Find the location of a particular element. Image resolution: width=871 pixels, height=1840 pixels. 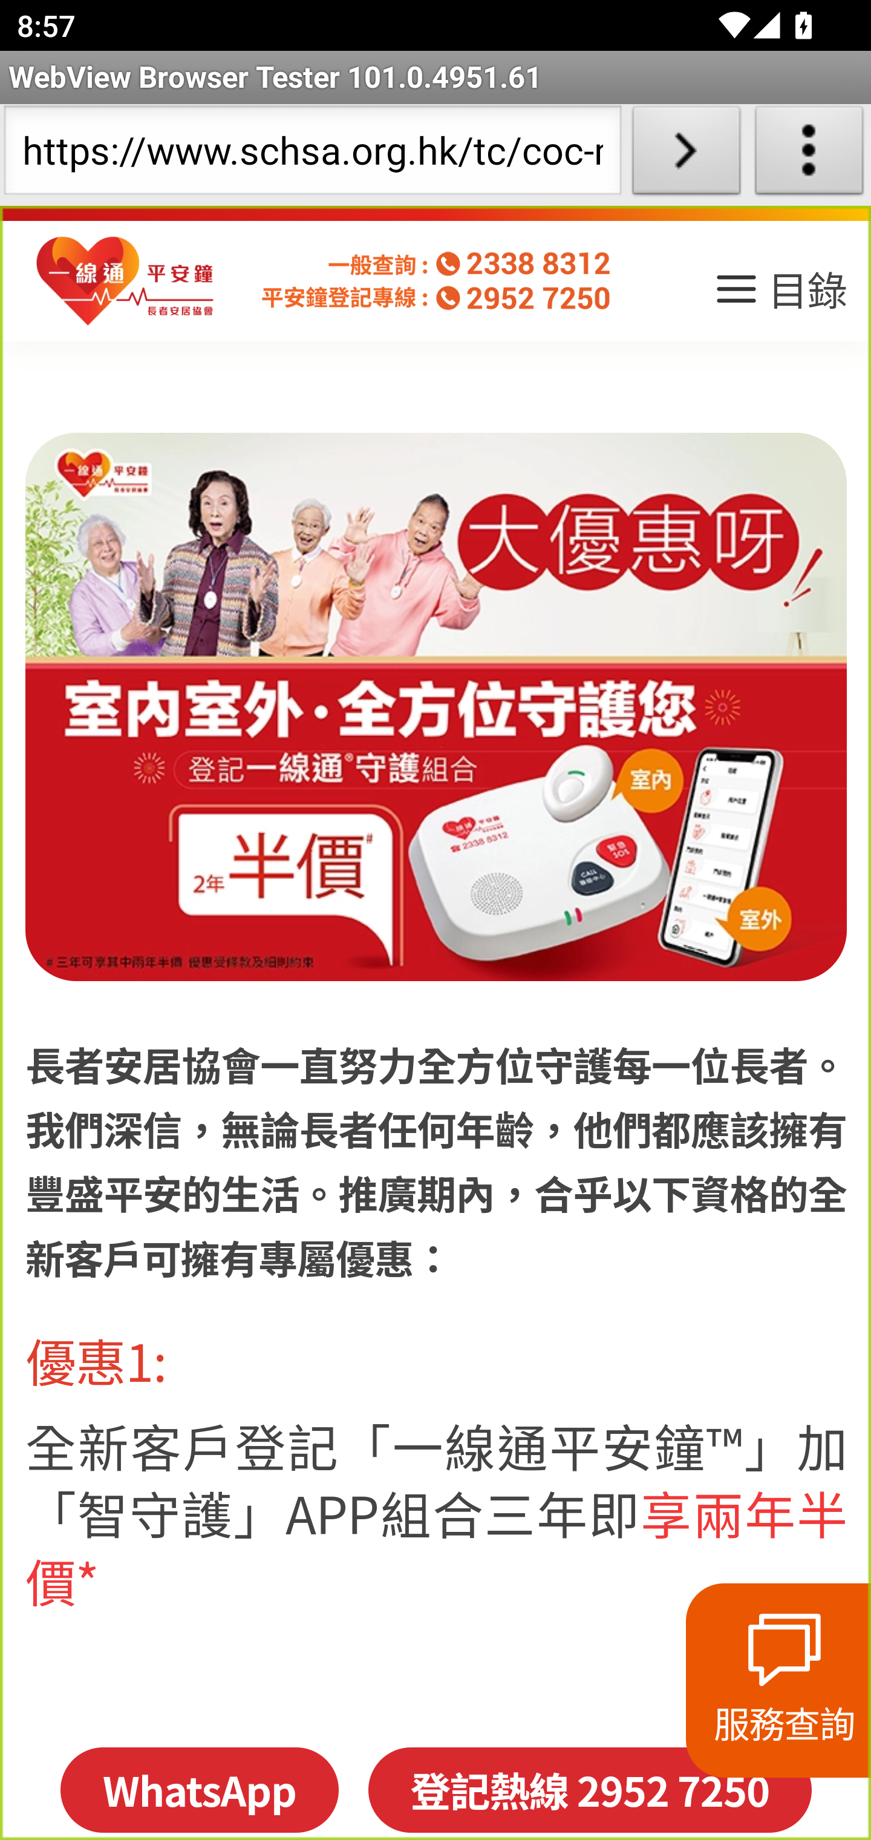

登記熱線 2952 7250 is located at coordinates (589, 1790).